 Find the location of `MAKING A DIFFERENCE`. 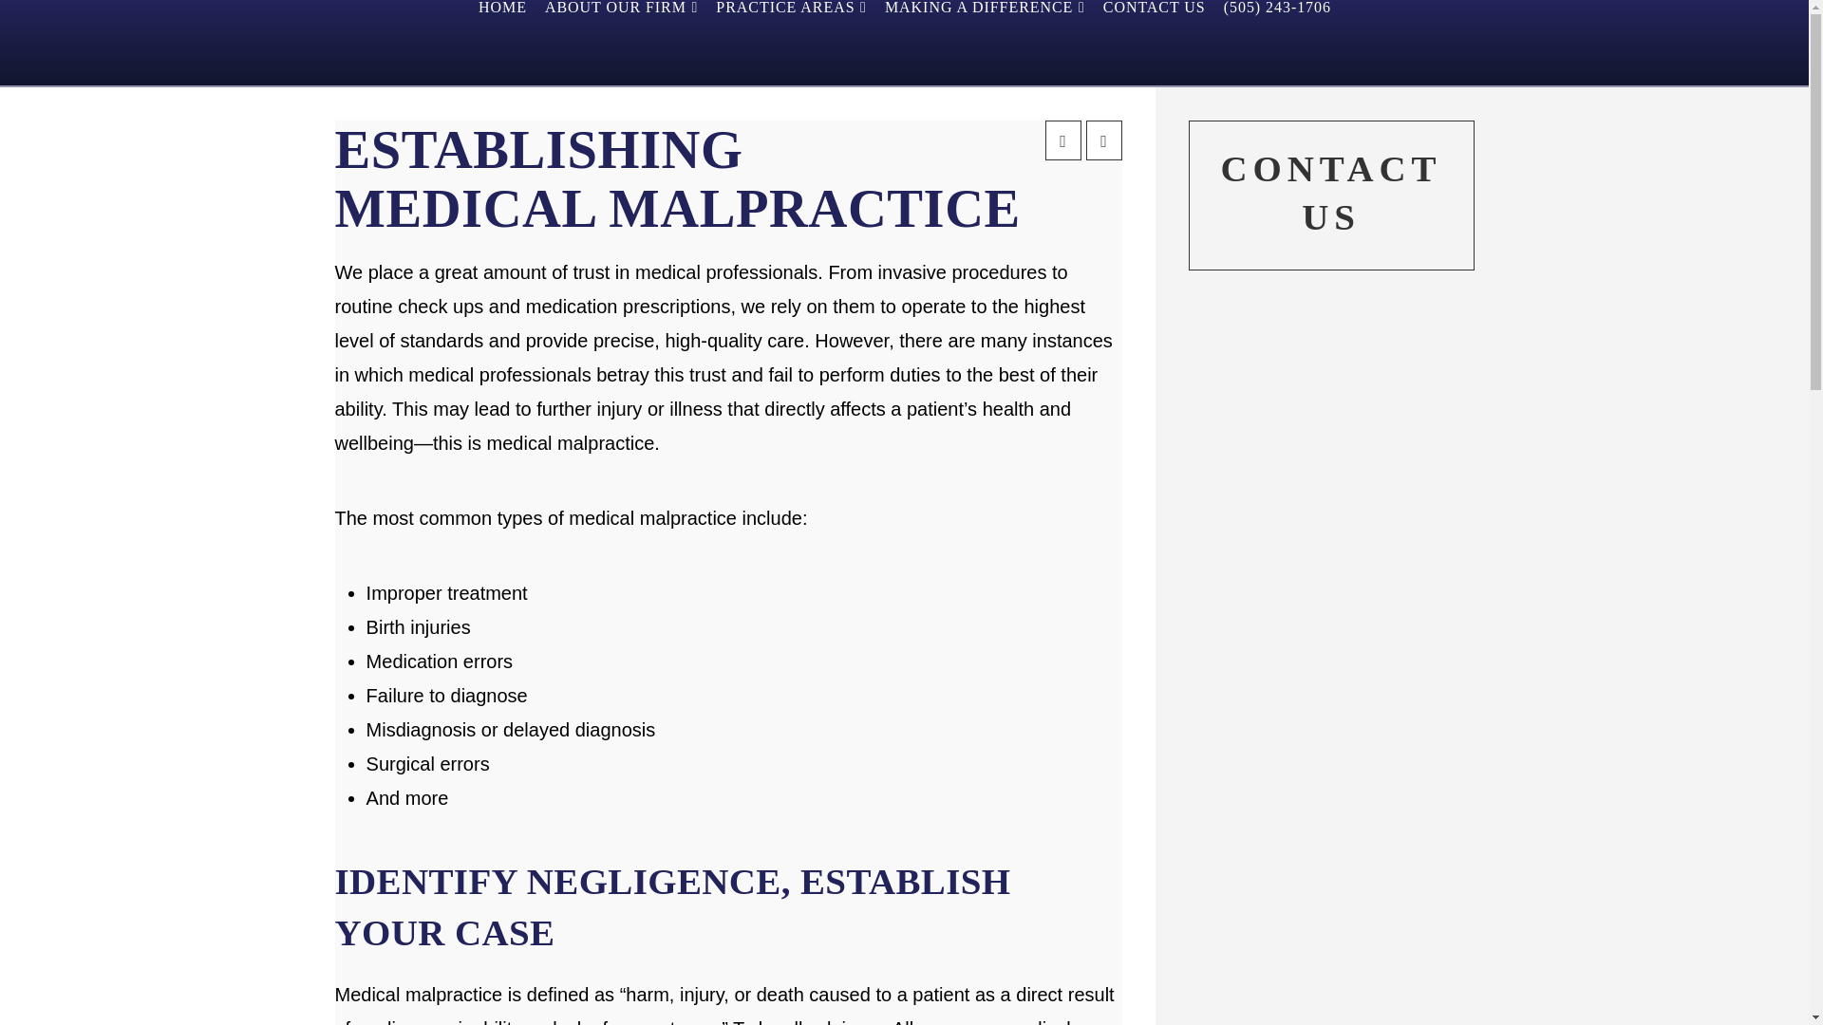

MAKING A DIFFERENCE is located at coordinates (984, 42).